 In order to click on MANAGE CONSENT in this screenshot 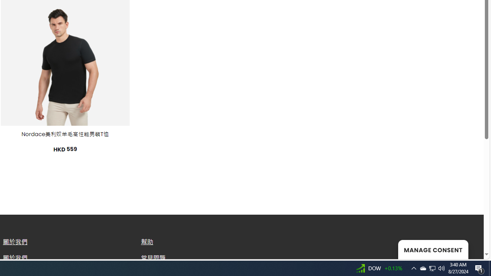, I will do `click(433, 249)`.